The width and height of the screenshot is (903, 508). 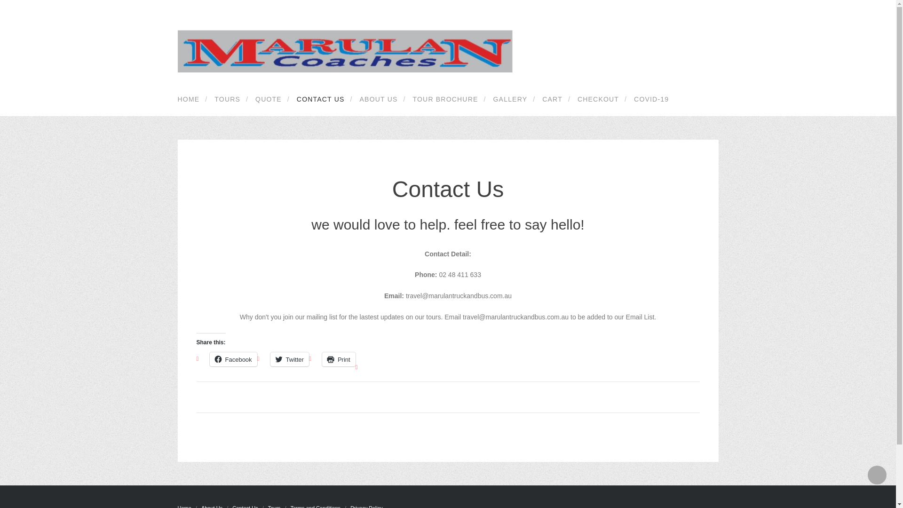 I want to click on QUOTE, so click(x=267, y=99).